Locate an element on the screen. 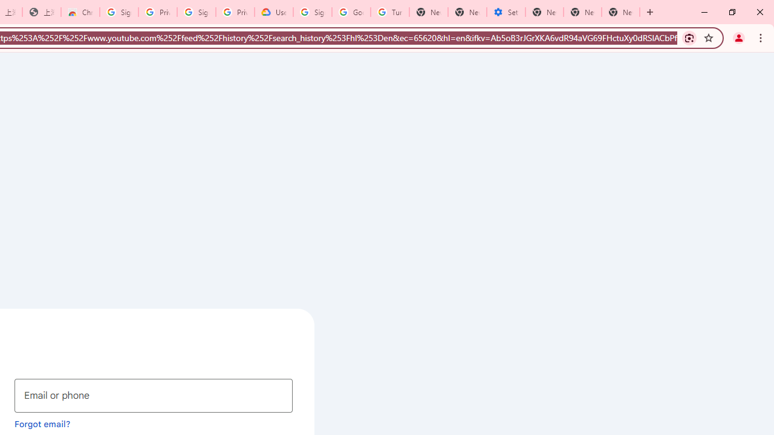 This screenshot has height=435, width=774. Chrome Web Store - Color themes by Chrome is located at coordinates (80, 12).